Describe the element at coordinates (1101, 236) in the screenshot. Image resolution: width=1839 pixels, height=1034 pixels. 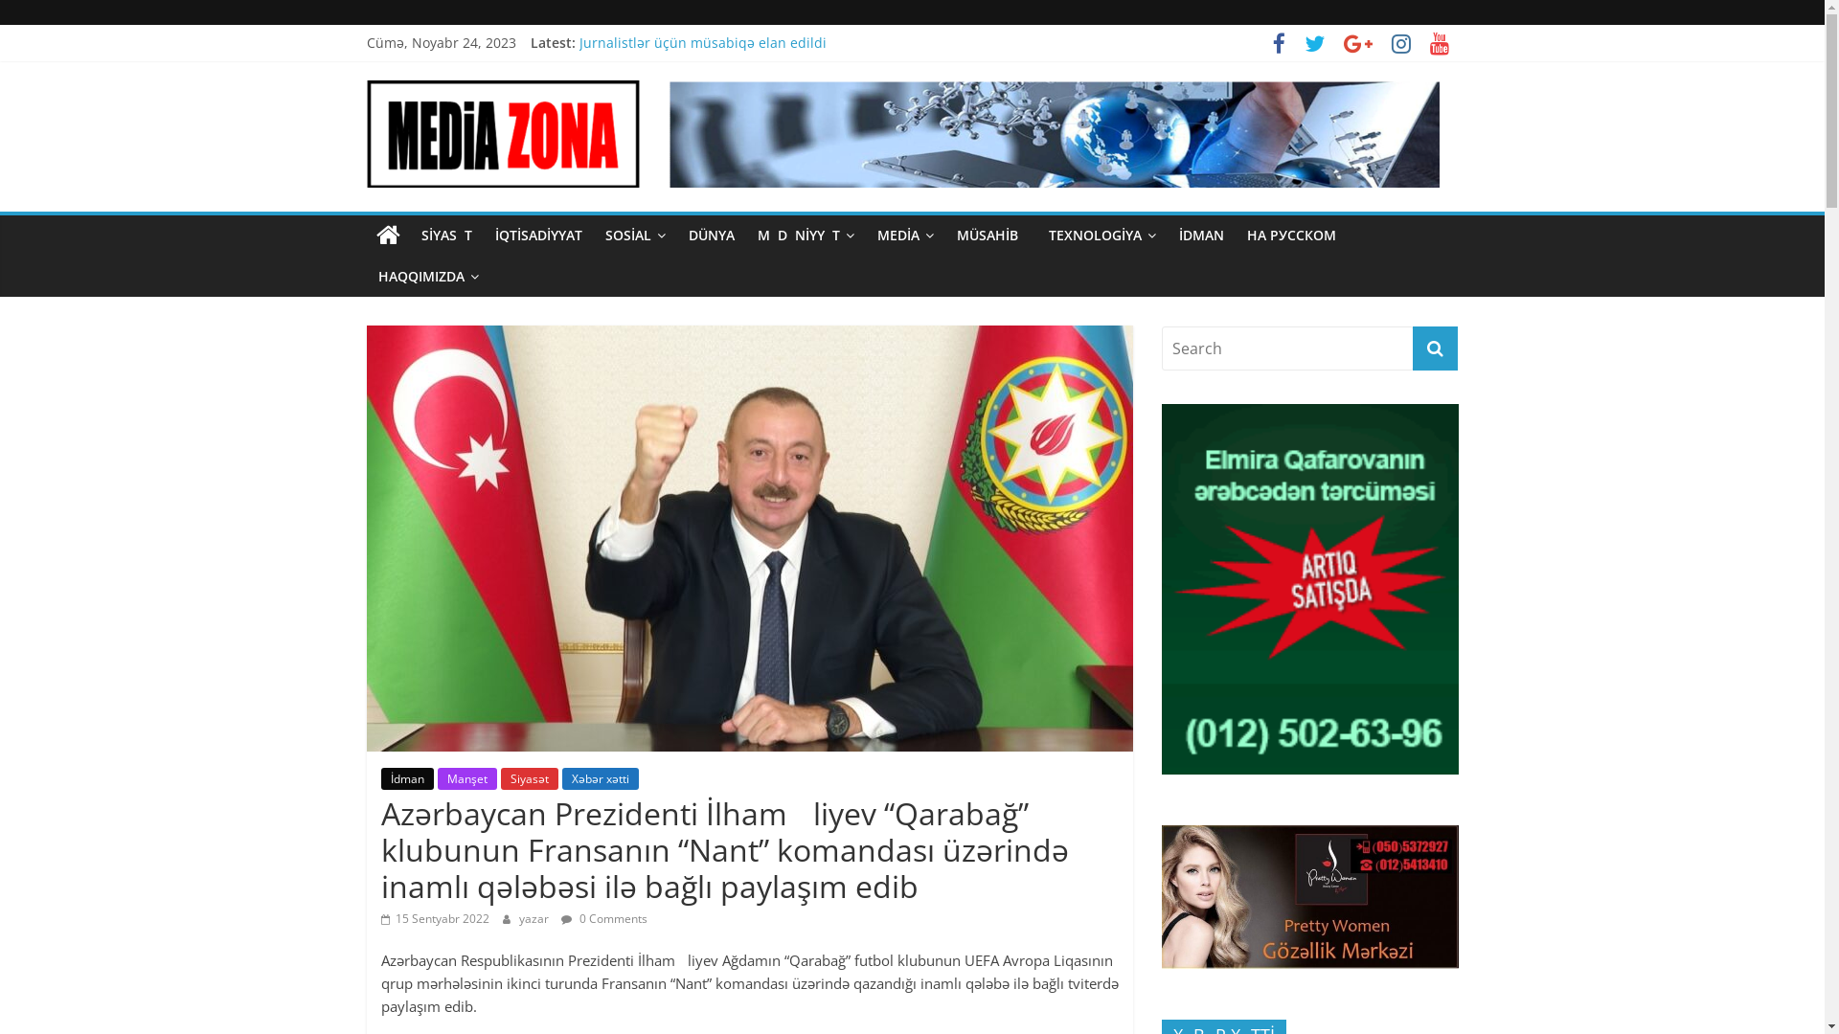
I see `TEXNOLOGIYA` at that location.